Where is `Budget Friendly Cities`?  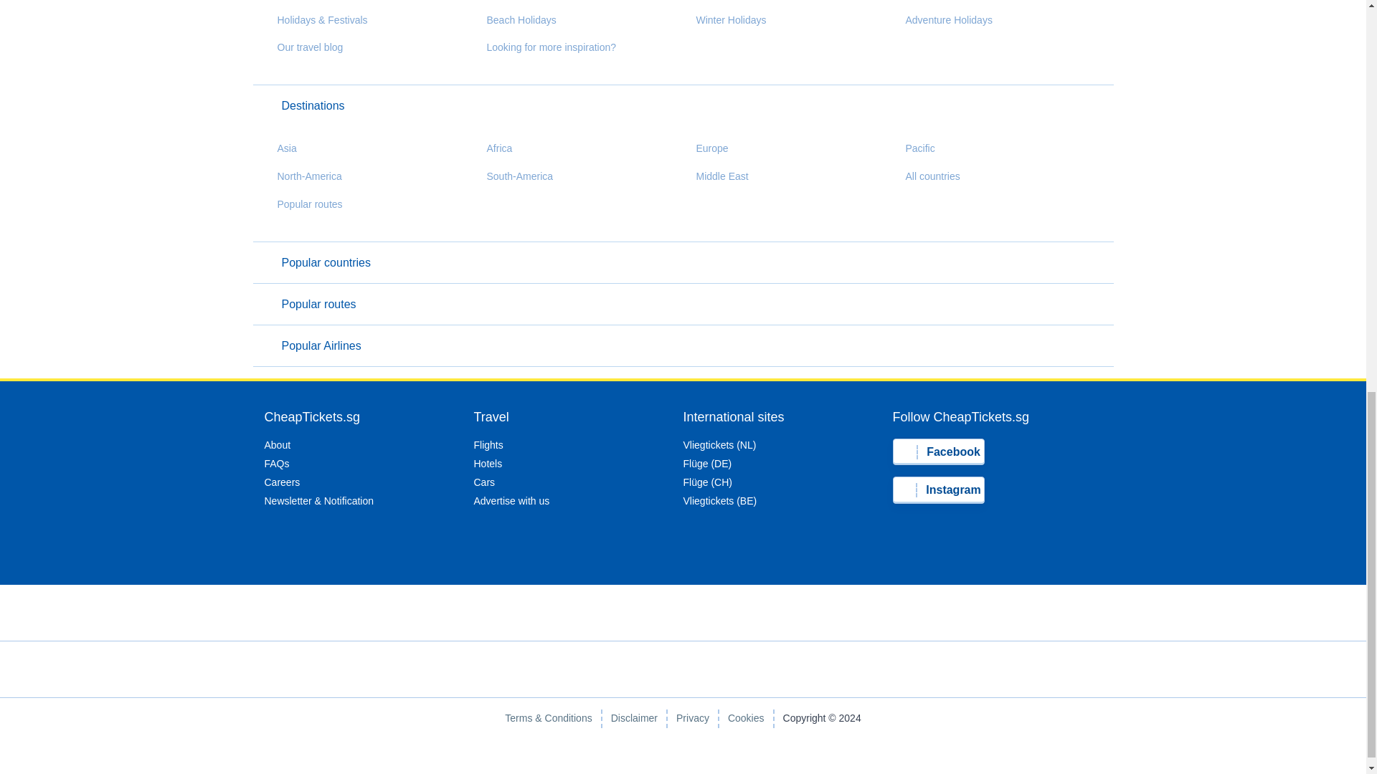 Budget Friendly Cities is located at coordinates (948, 1).